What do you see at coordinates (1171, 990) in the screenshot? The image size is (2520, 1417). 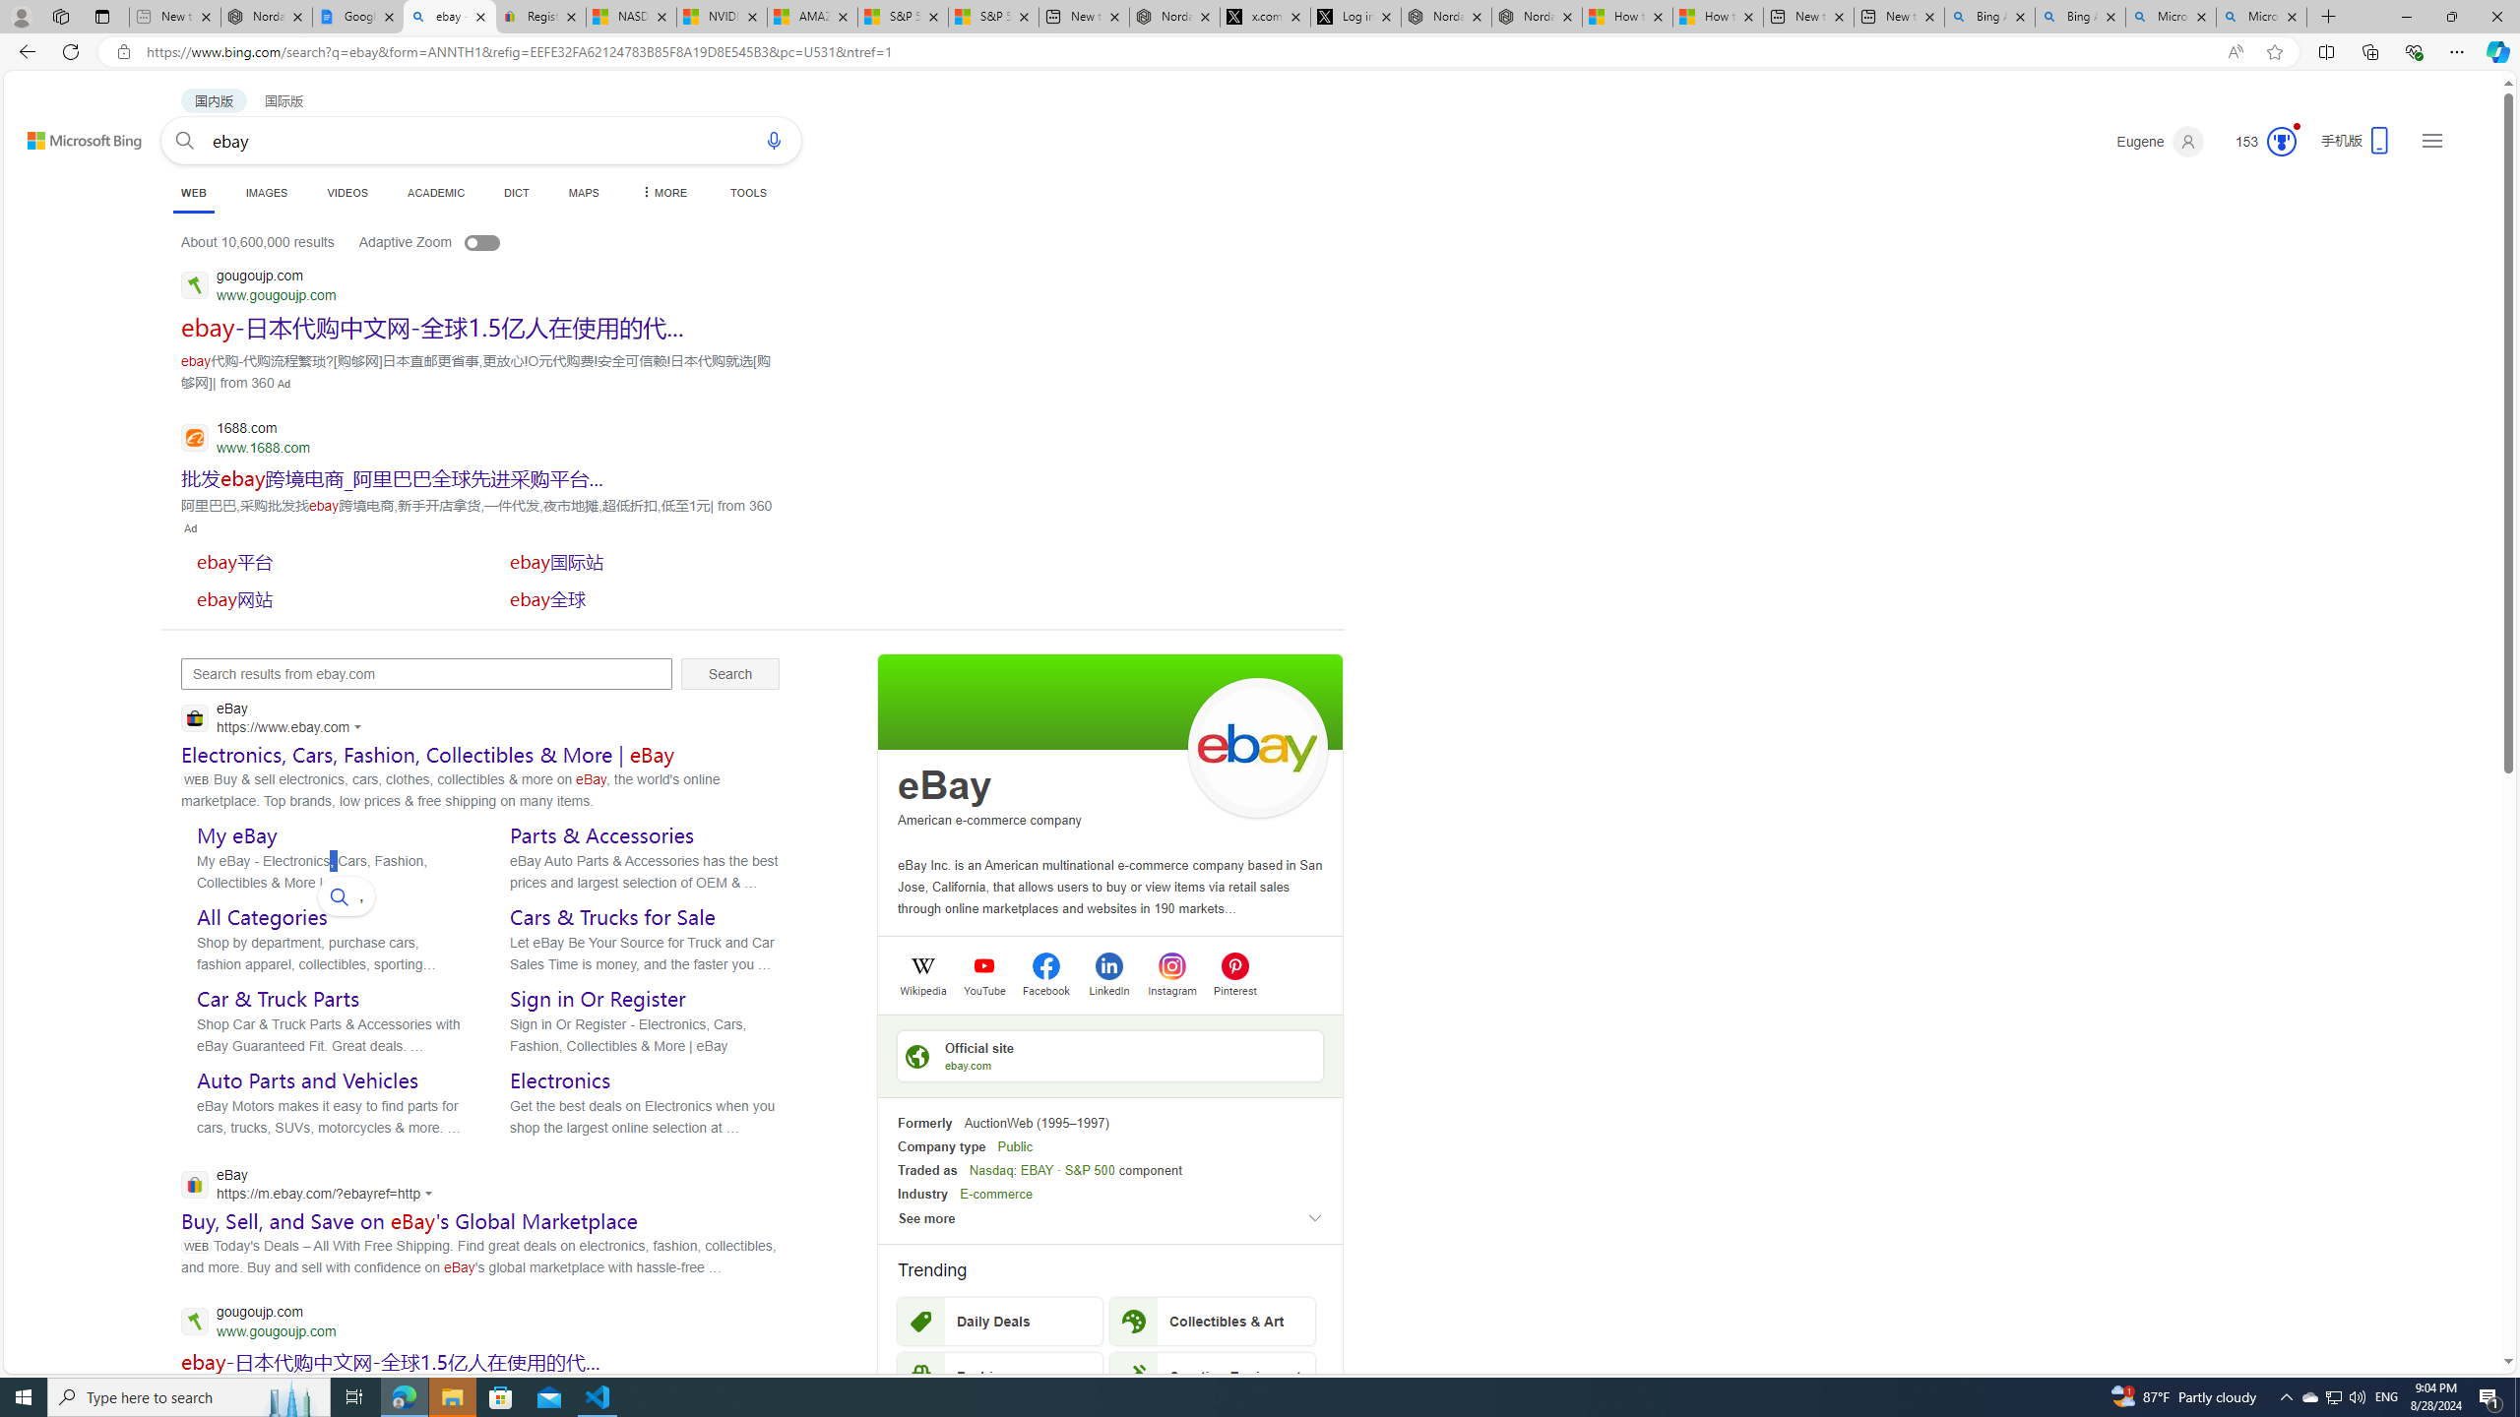 I see `Instagram` at bounding box center [1171, 990].